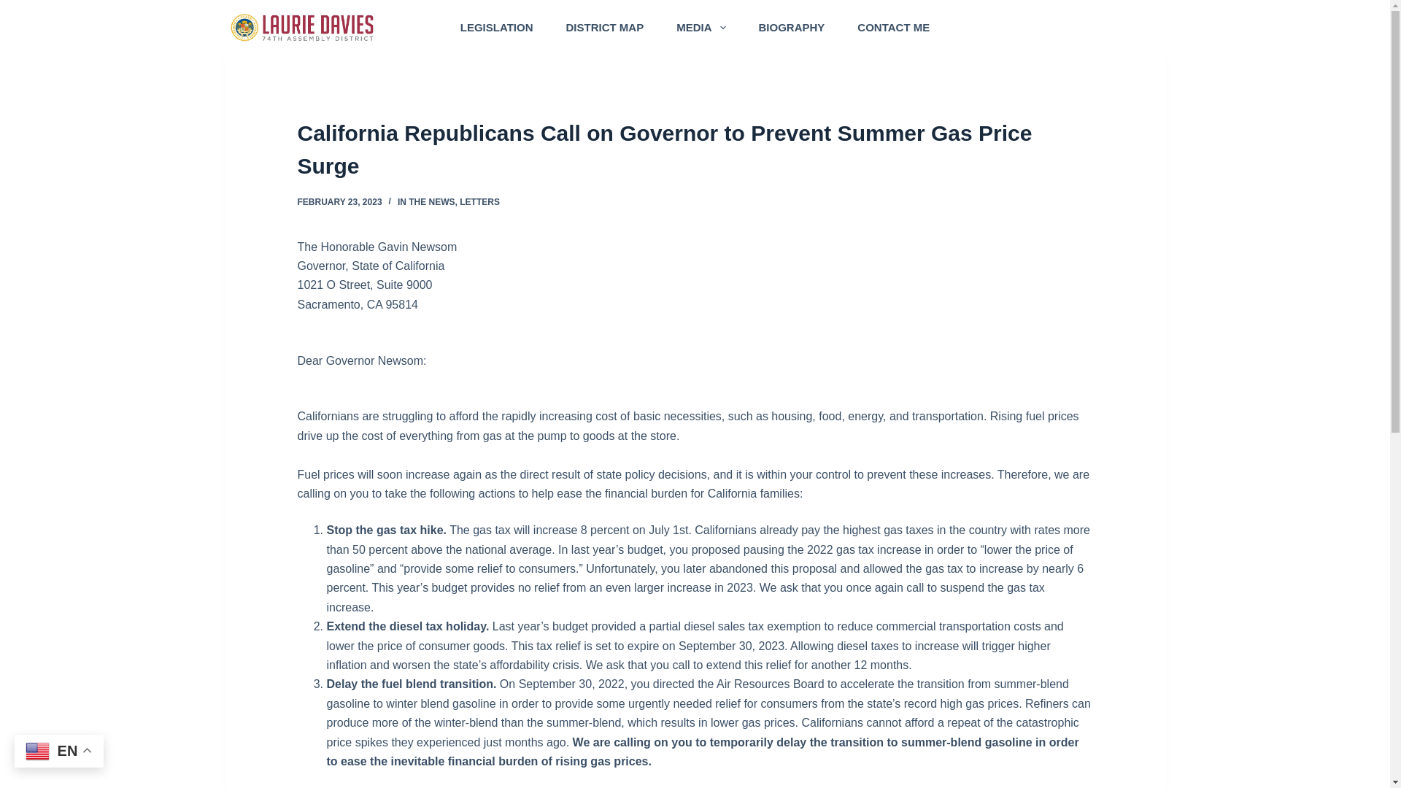  What do you see at coordinates (15, 7) in the screenshot?
I see `Skip to content` at bounding box center [15, 7].